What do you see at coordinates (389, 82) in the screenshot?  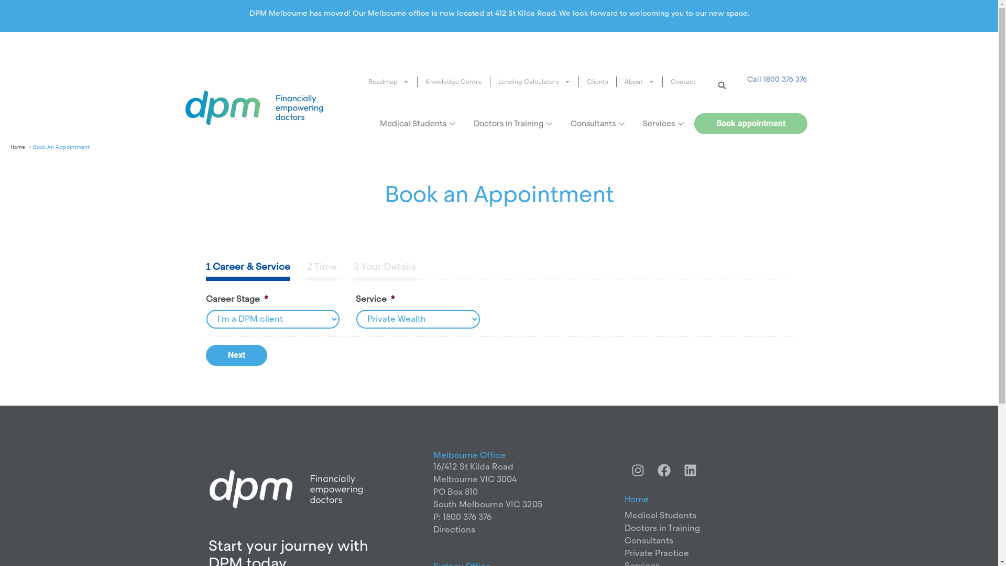 I see `Roadmap` at bounding box center [389, 82].